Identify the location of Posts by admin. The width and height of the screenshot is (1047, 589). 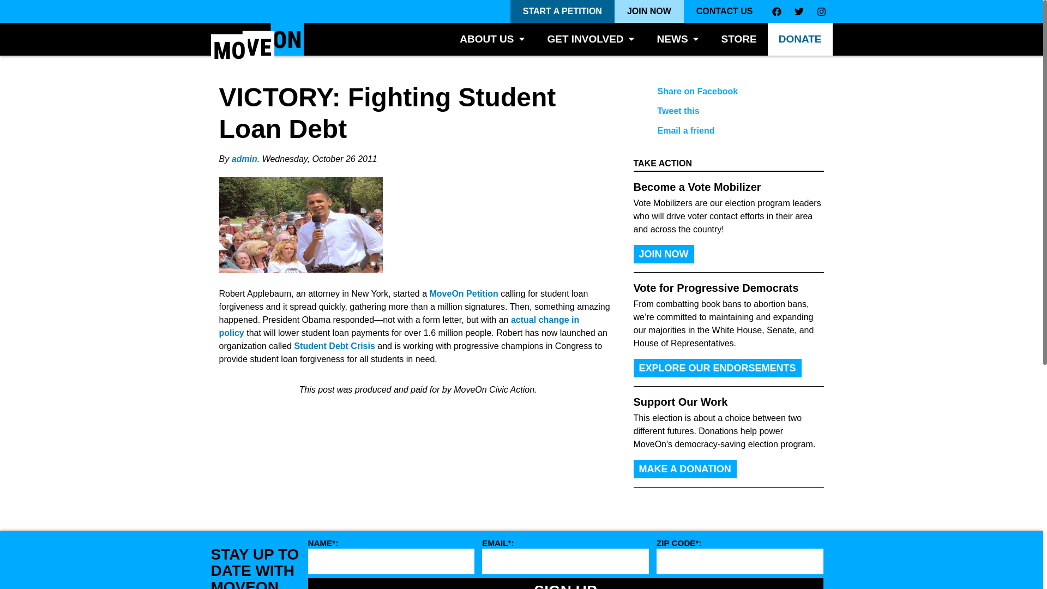
(244, 159).